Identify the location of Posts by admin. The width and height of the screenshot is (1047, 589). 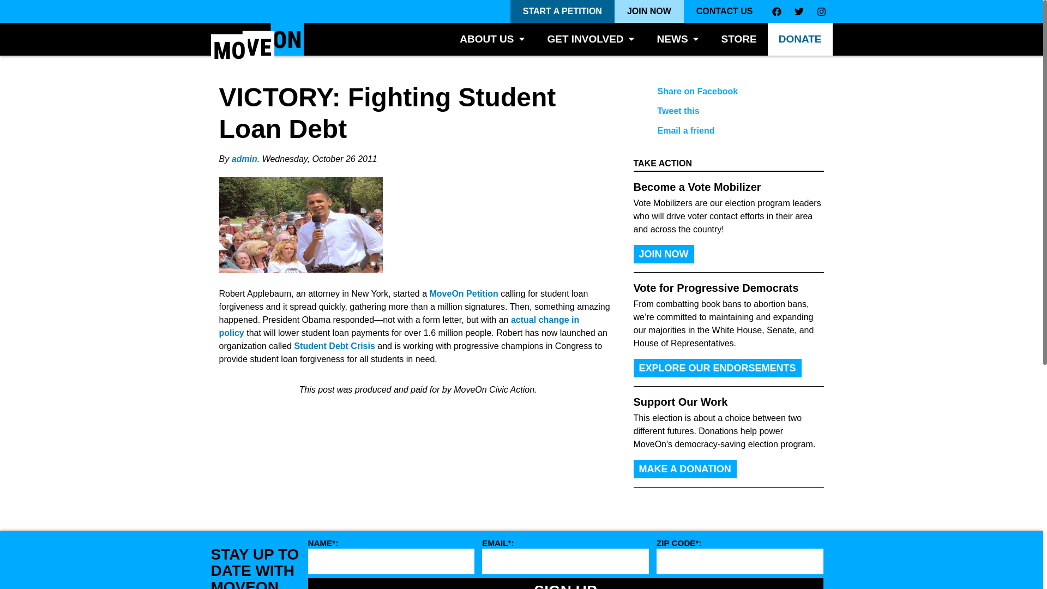
(244, 159).